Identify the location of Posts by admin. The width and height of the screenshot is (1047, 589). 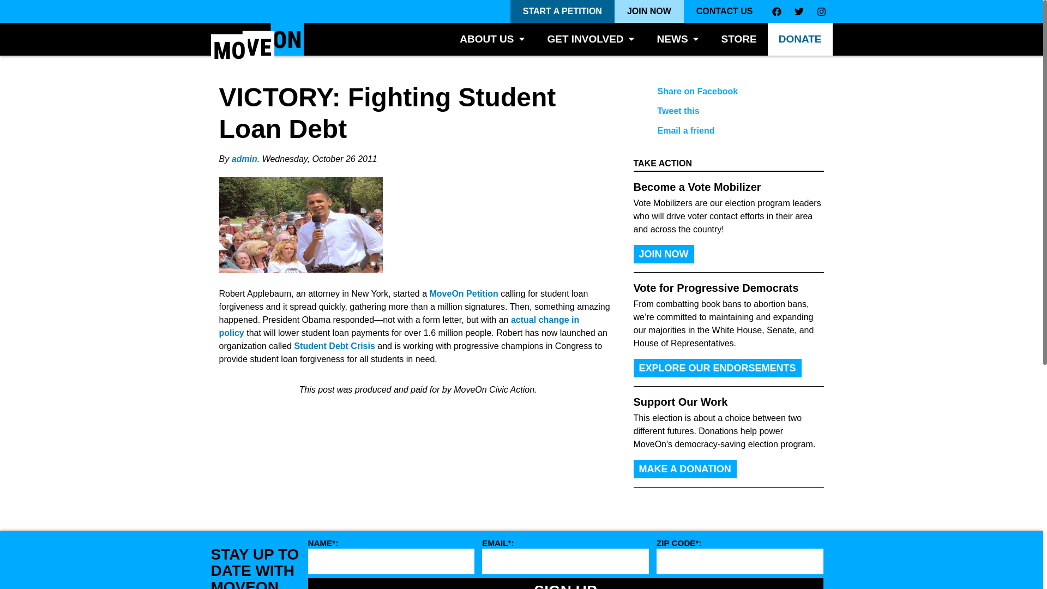
(244, 159).